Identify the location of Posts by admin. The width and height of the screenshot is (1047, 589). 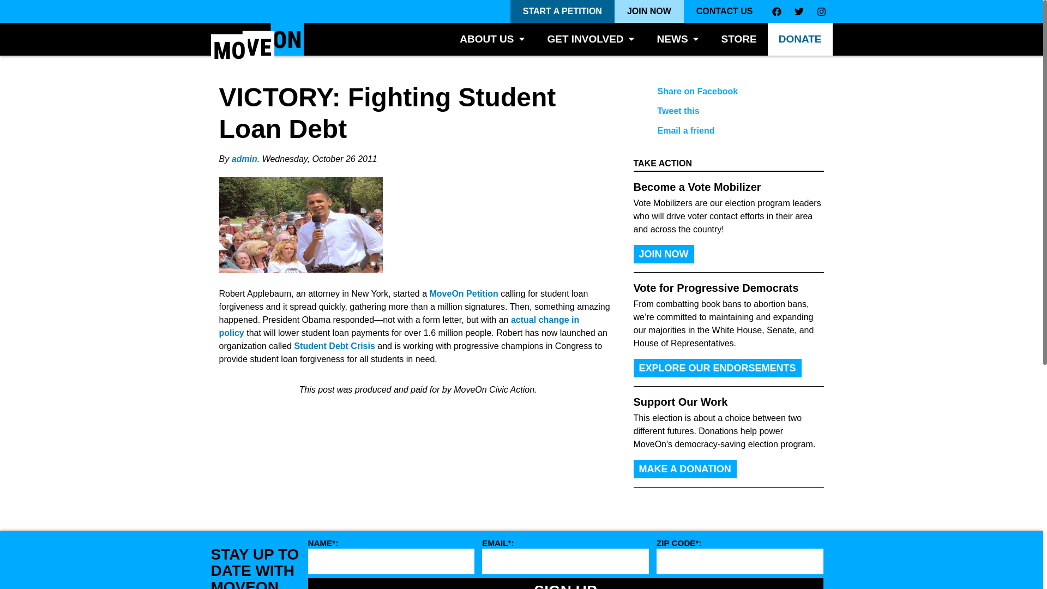
(244, 159).